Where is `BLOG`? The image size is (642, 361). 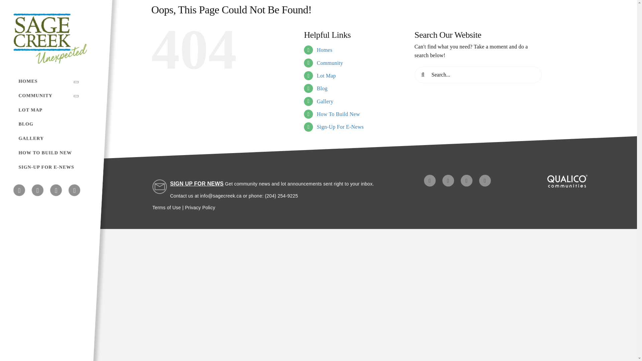
BLOG is located at coordinates (50, 124).